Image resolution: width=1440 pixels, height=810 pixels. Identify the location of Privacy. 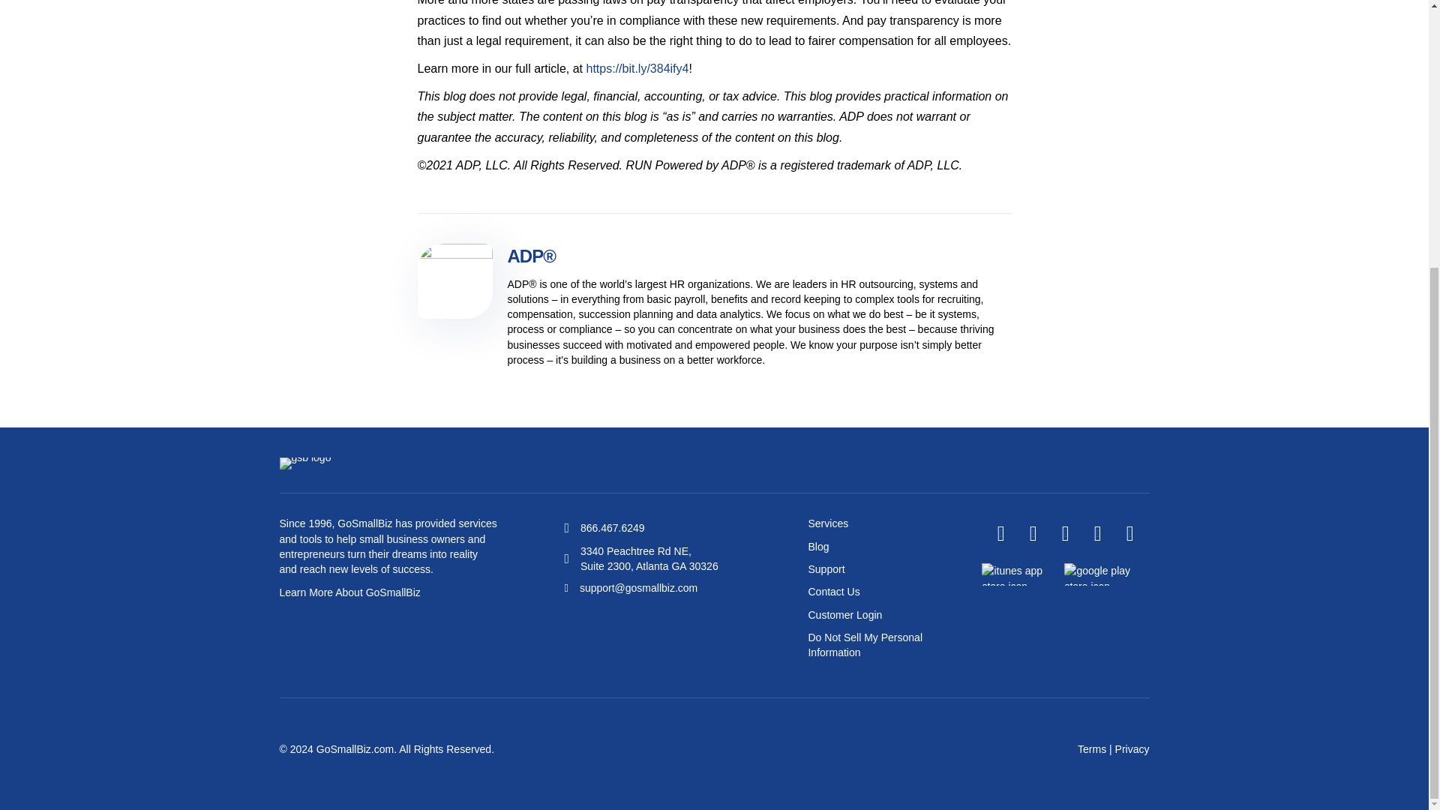
(1132, 748).